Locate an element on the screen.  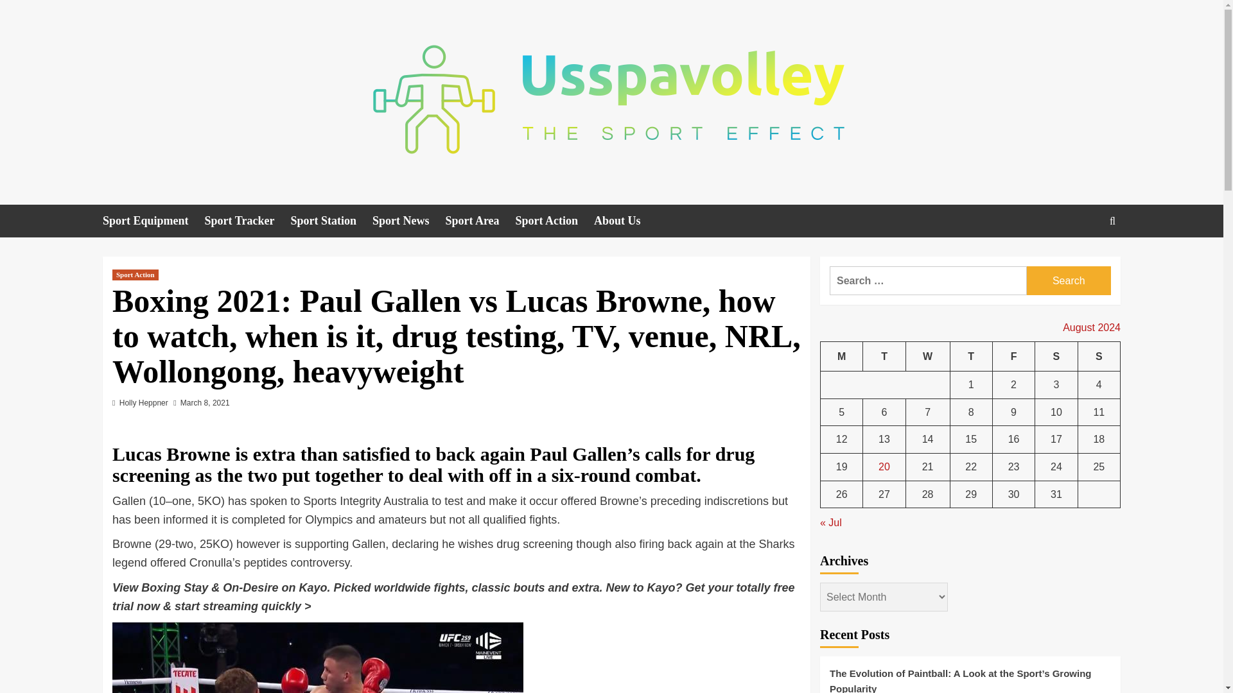
Tuesday is located at coordinates (884, 356).